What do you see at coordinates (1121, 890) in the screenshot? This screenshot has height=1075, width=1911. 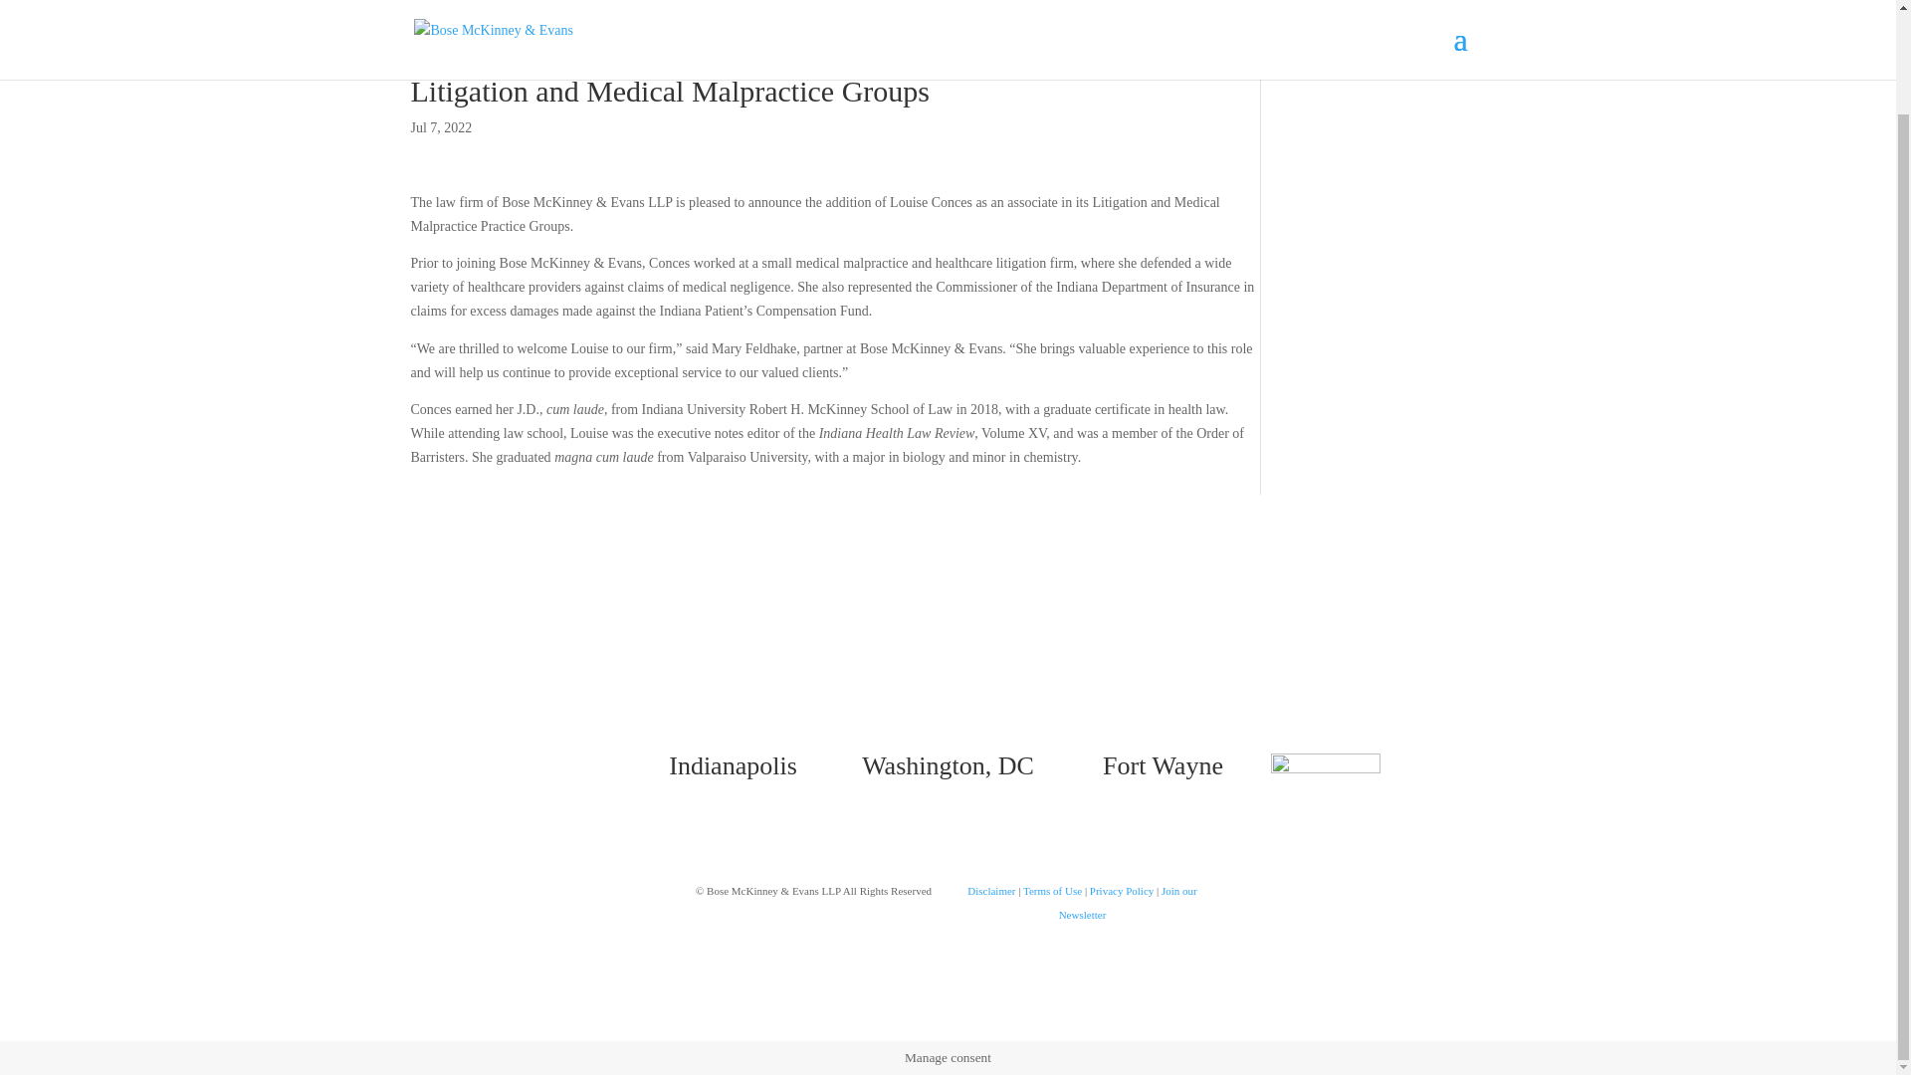 I see `Privacy Policy` at bounding box center [1121, 890].